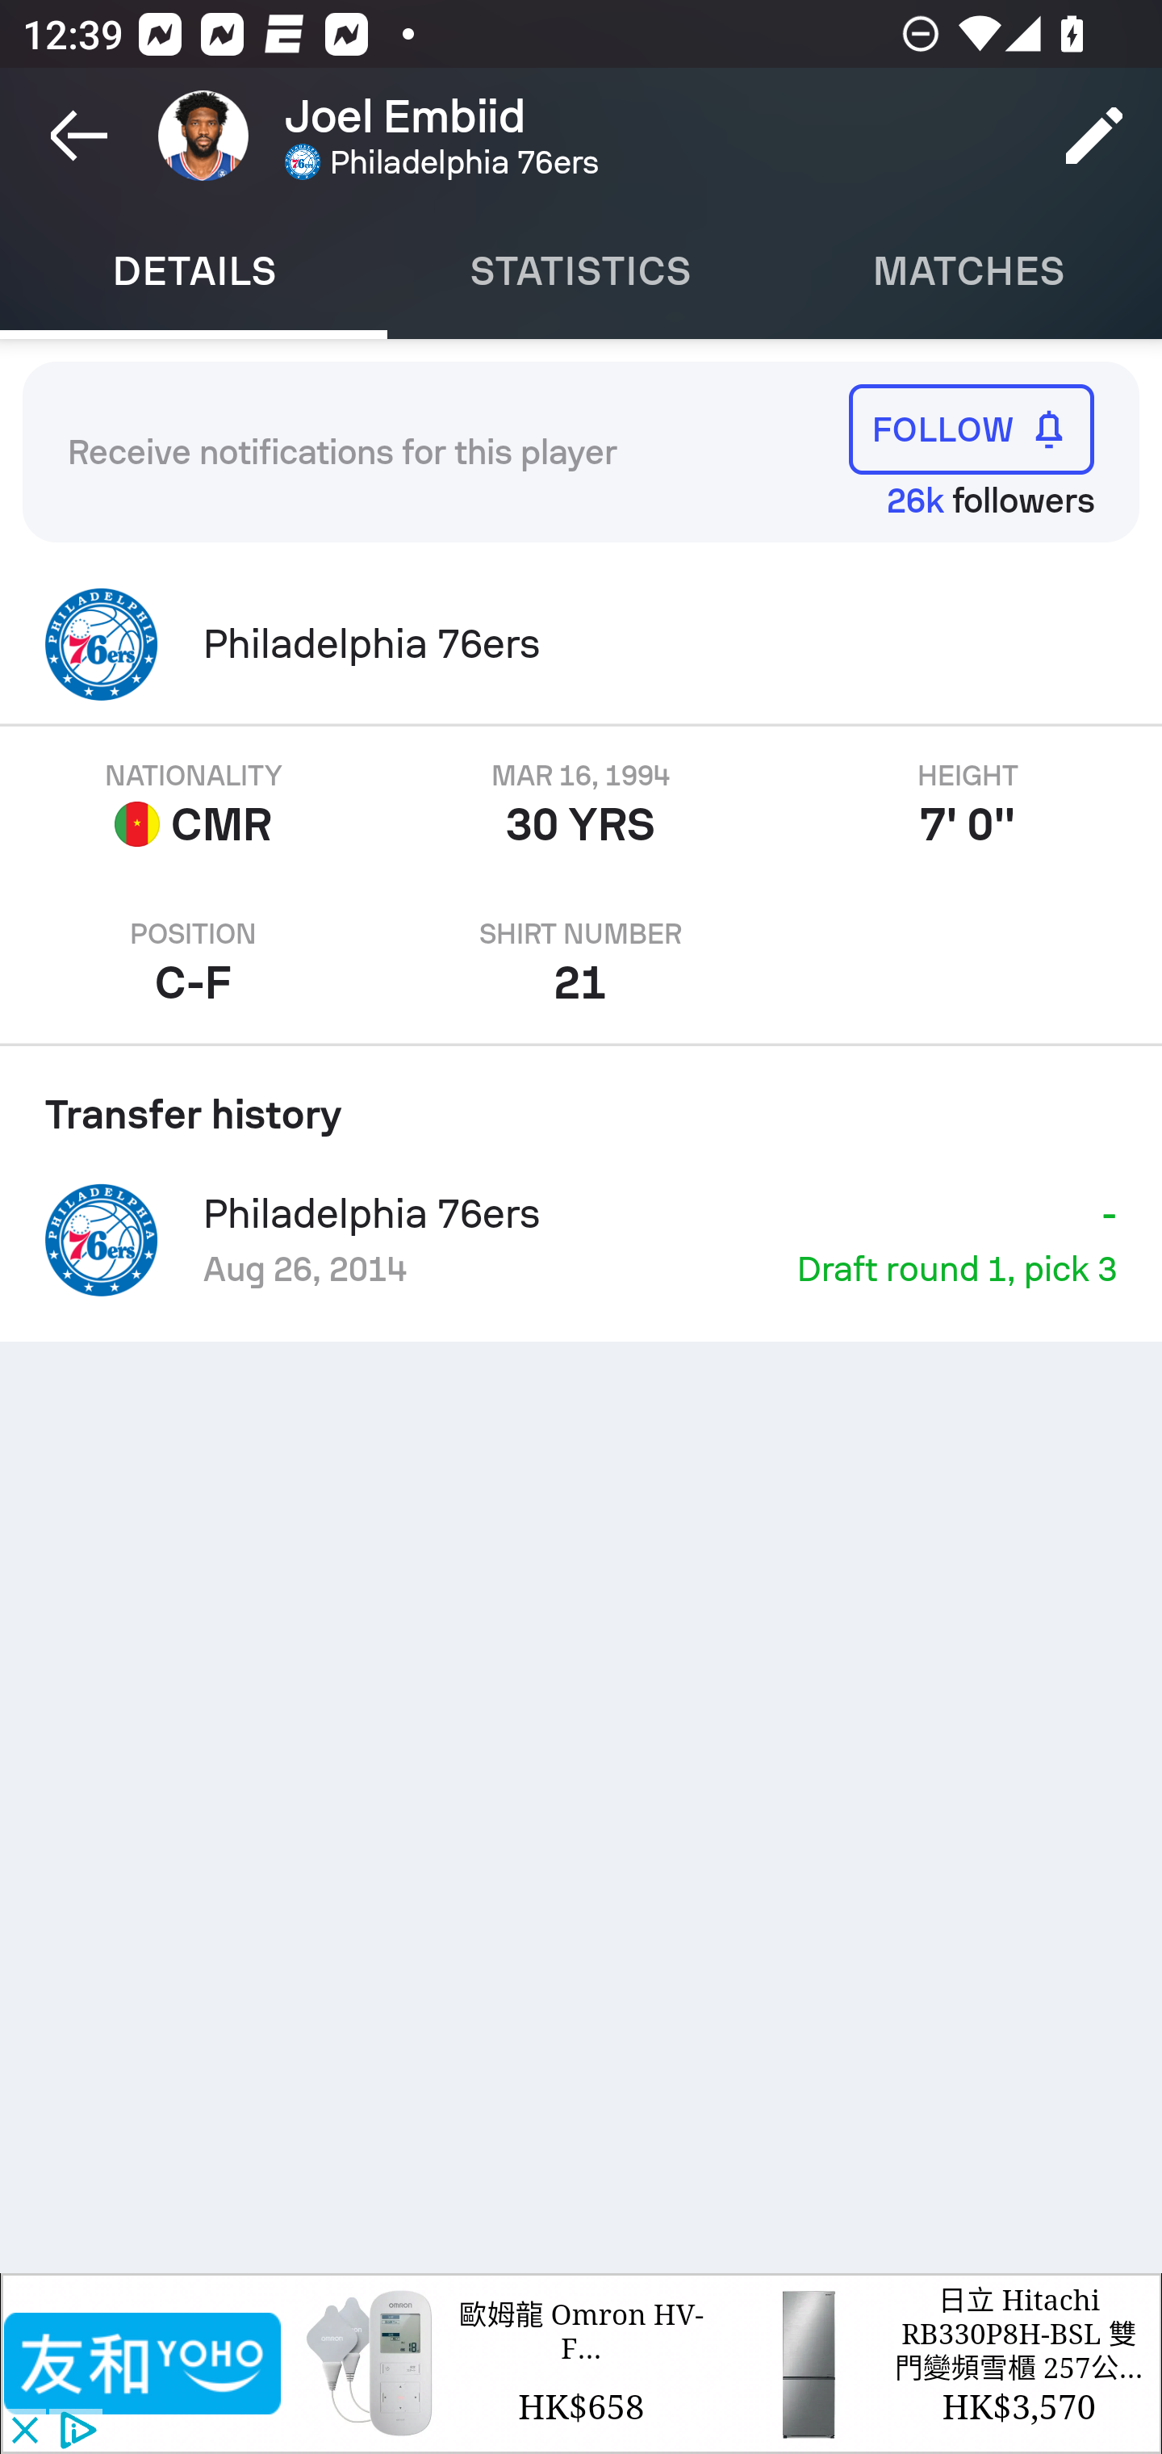 Image resolution: width=1162 pixels, height=2454 pixels. I want to click on FOLLOW, so click(972, 429).